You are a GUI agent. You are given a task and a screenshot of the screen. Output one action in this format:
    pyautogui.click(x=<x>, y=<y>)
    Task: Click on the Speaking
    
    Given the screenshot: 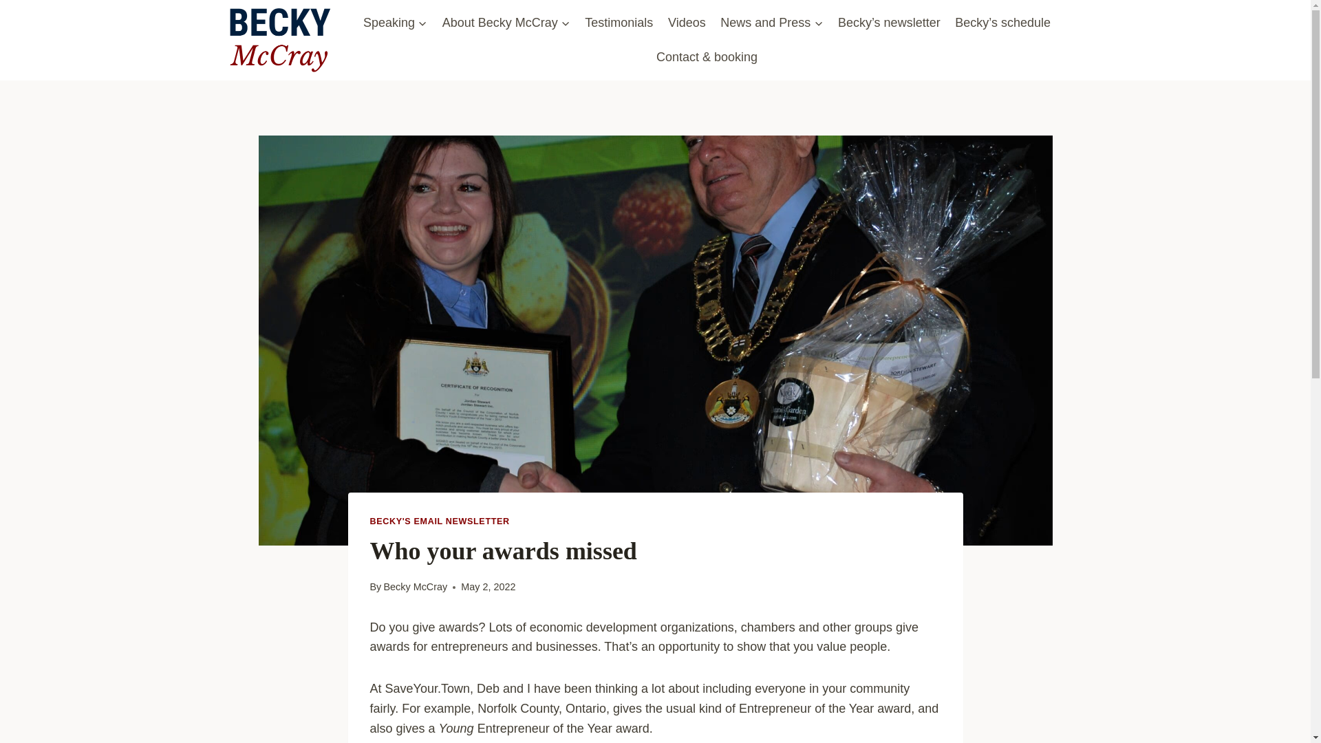 What is the action you would take?
    pyautogui.click(x=395, y=22)
    